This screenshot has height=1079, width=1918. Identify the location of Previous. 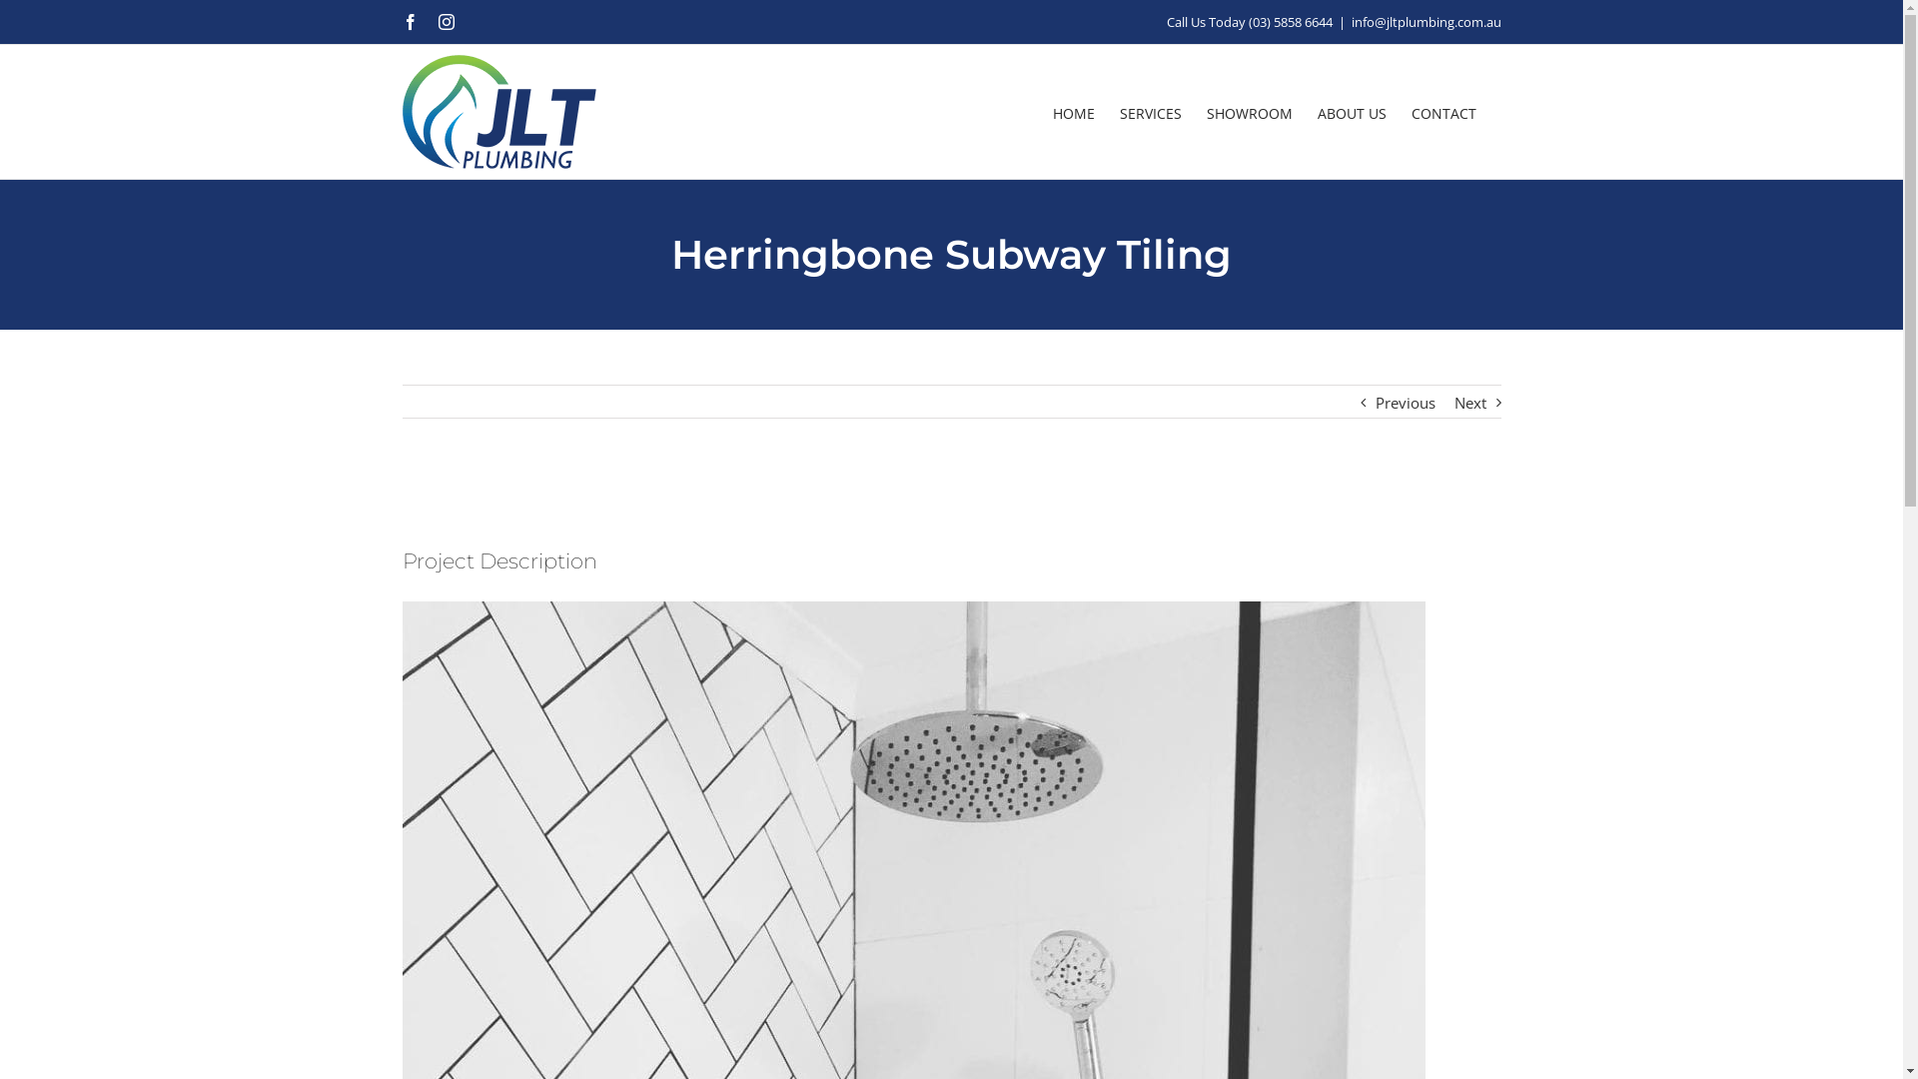
(1405, 403).